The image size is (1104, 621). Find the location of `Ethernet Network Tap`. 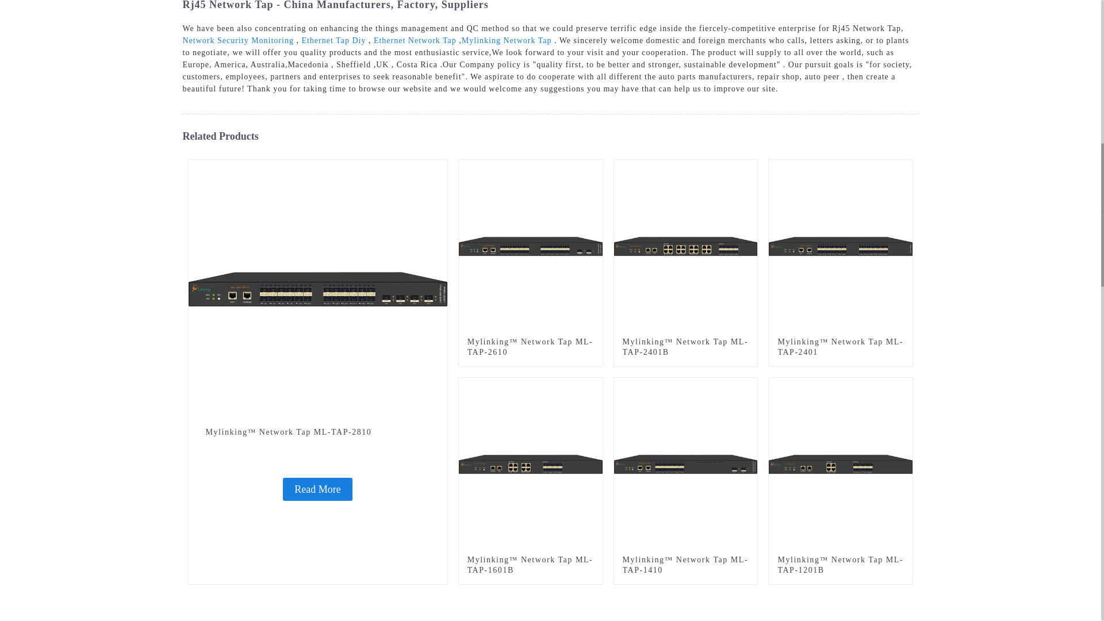

Ethernet Network Tap is located at coordinates (415, 40).